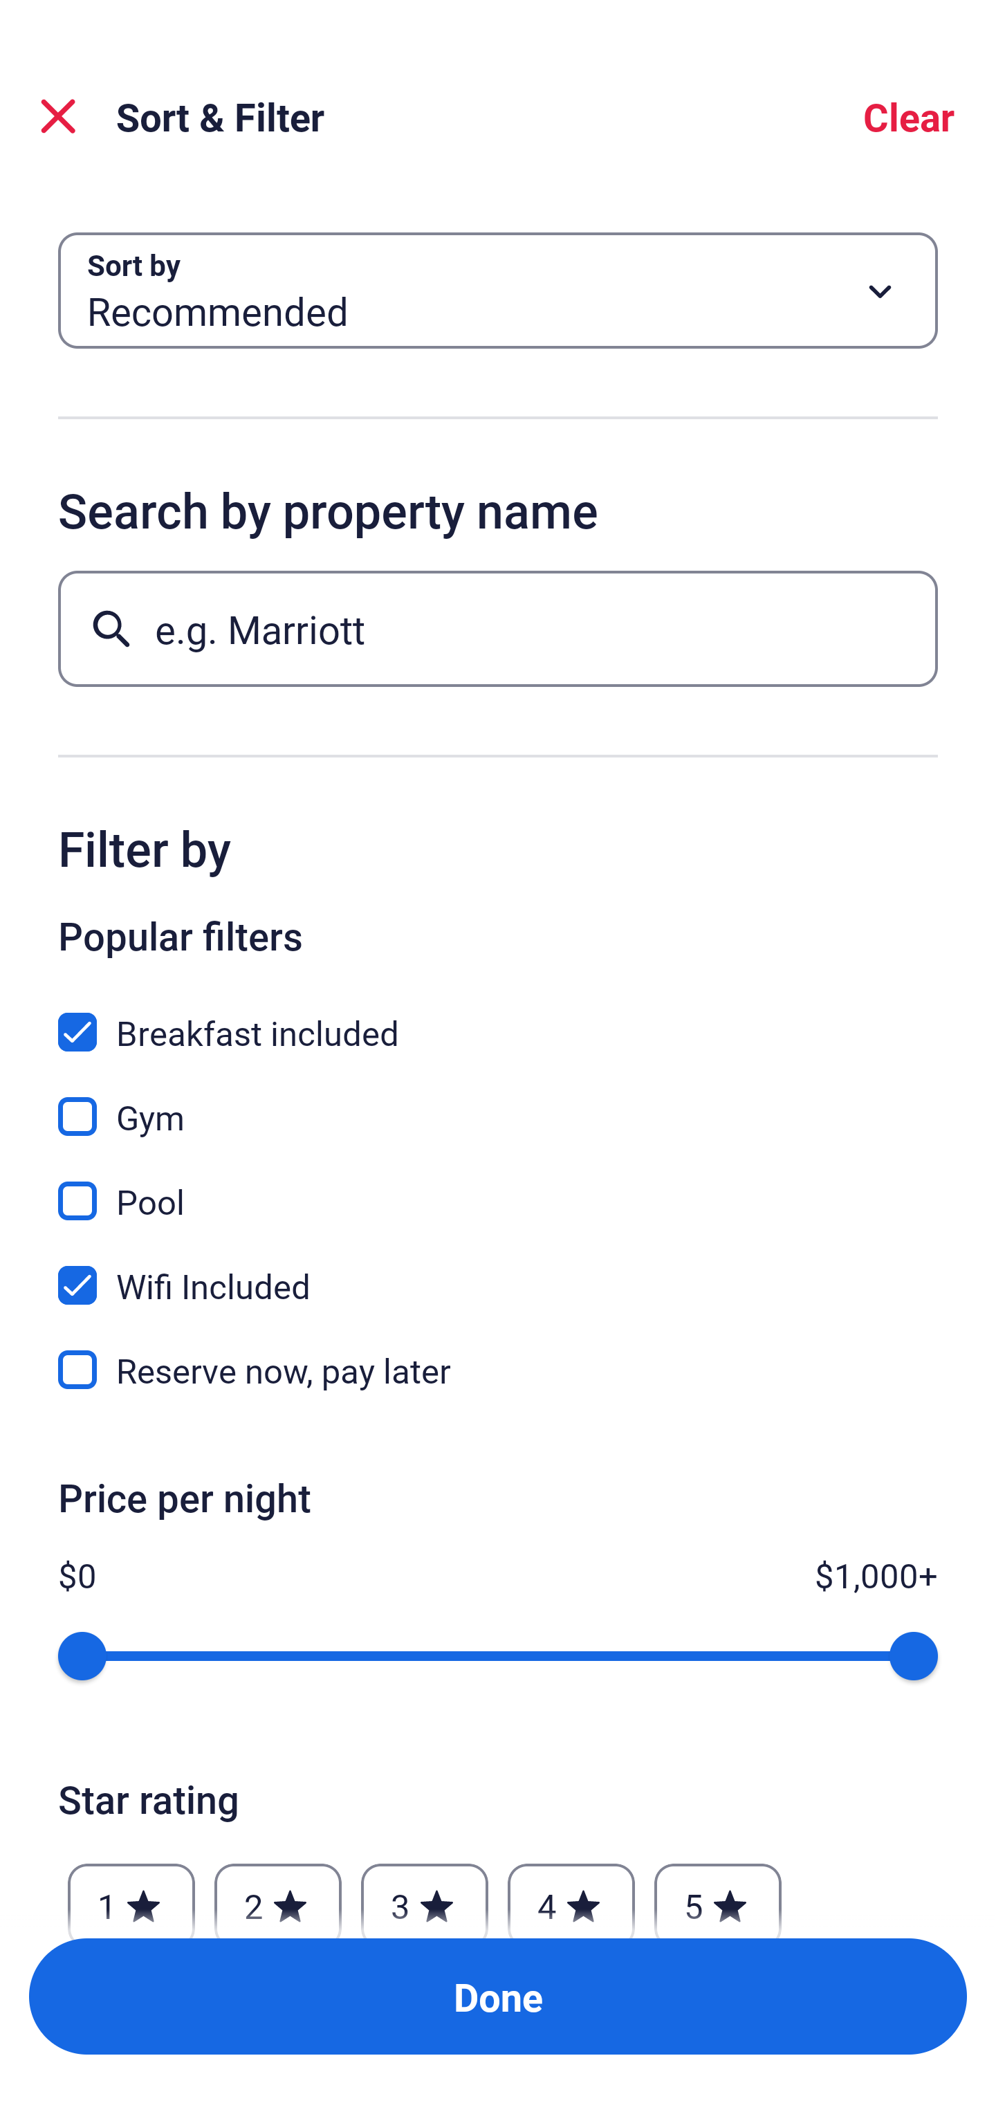  I want to click on Breakfast included, Breakfast included, so click(498, 1017).